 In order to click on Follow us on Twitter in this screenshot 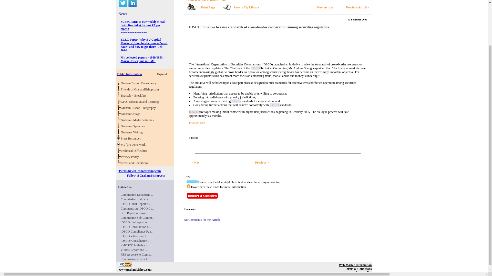, I will do `click(162, 74)`.